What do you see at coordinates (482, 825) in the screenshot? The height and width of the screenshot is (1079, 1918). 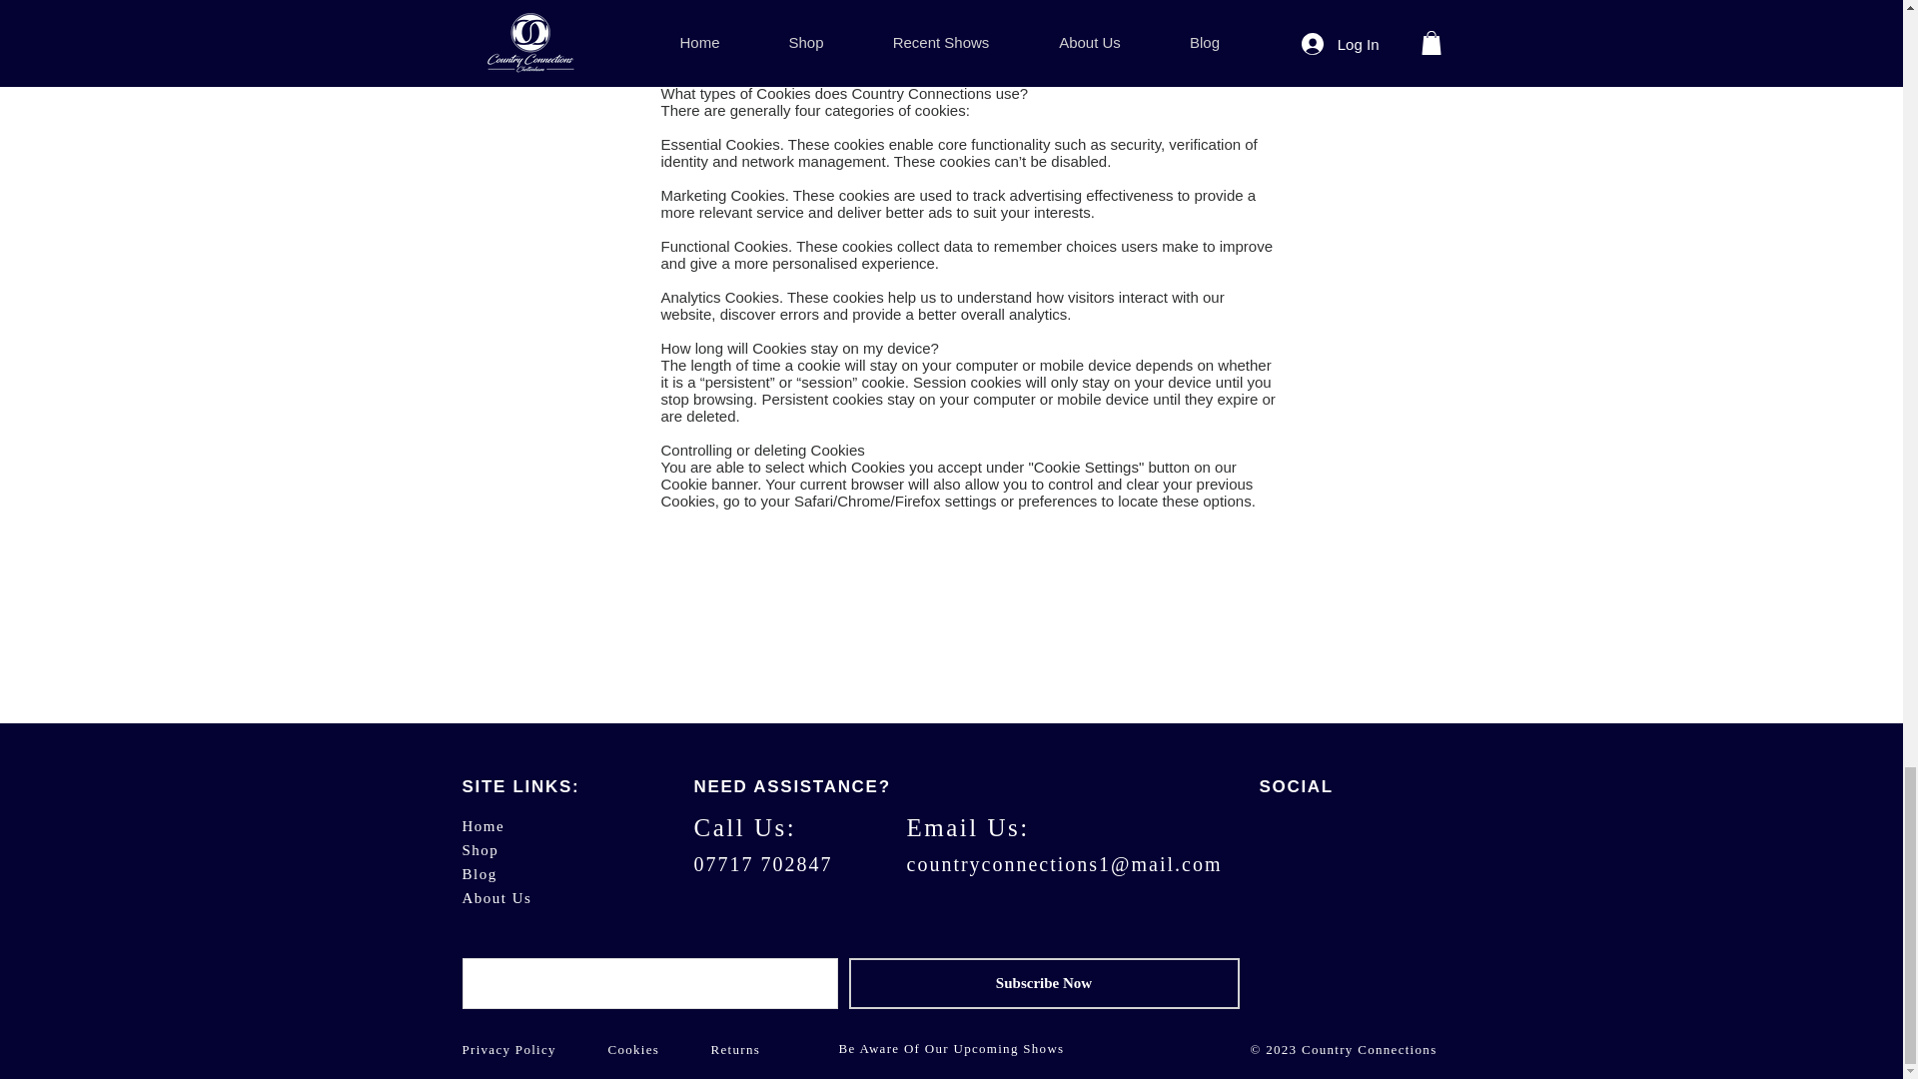 I see `Home` at bounding box center [482, 825].